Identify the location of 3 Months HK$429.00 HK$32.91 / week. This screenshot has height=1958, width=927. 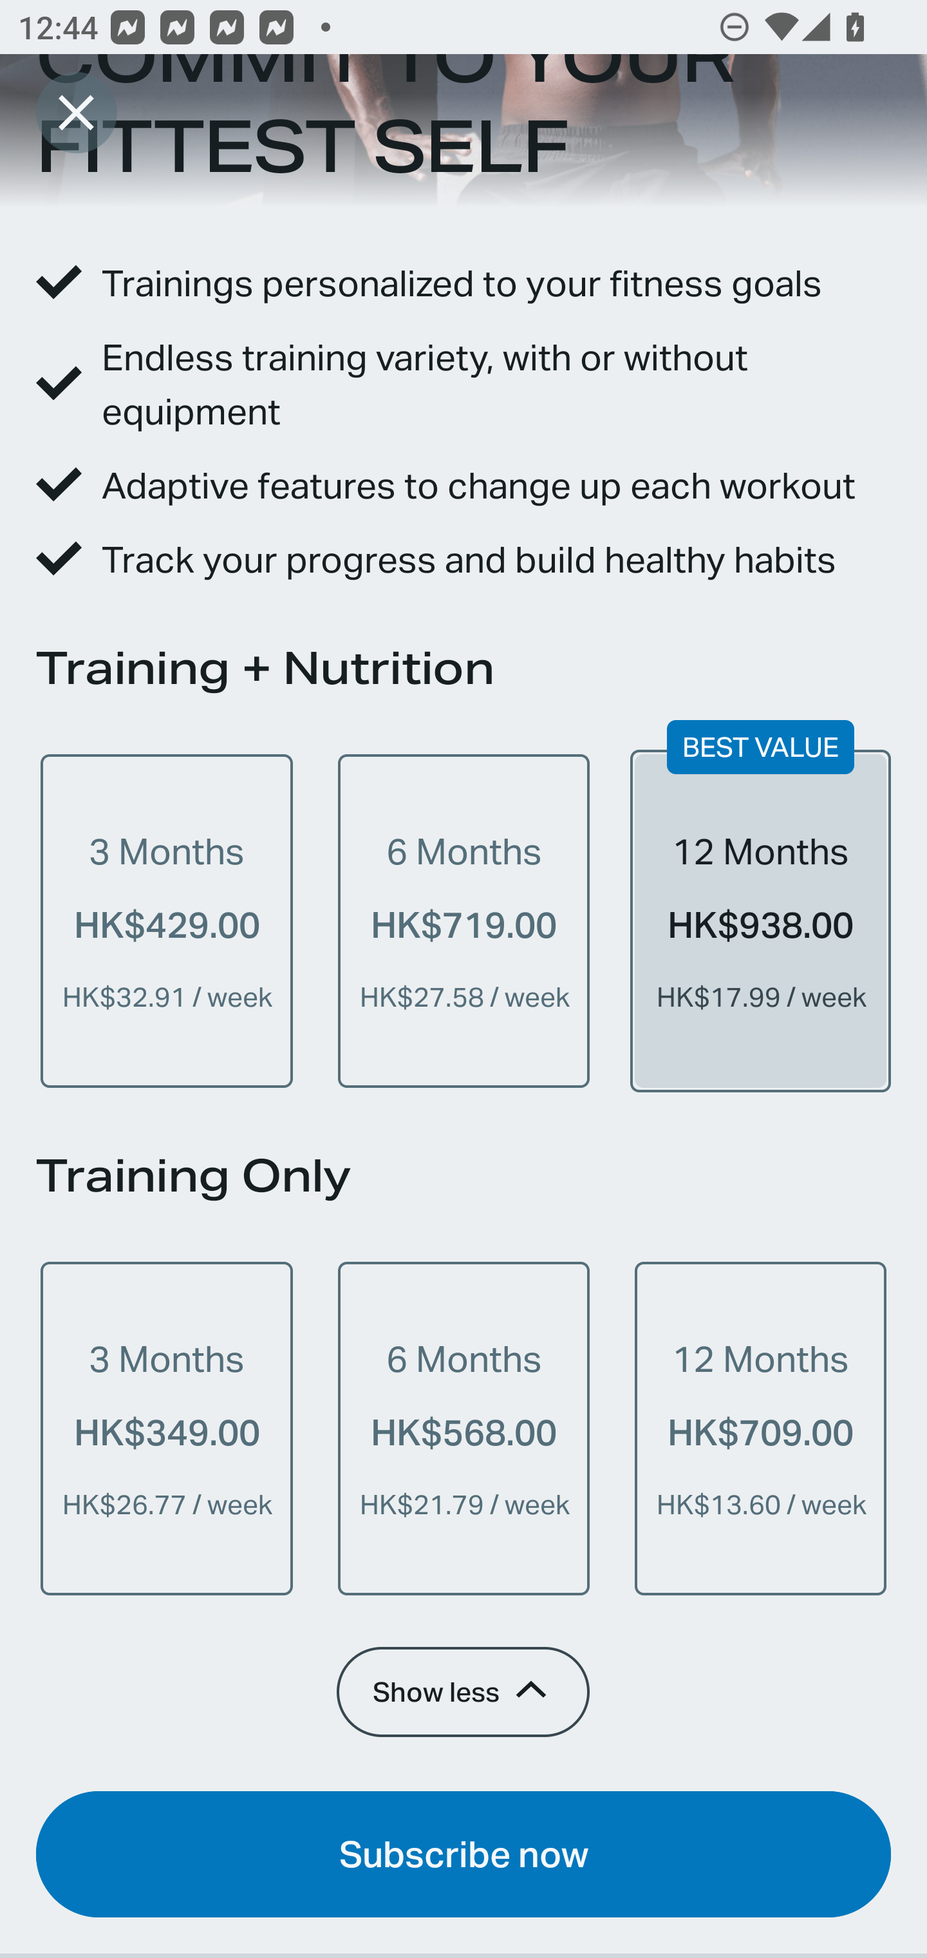
(167, 921).